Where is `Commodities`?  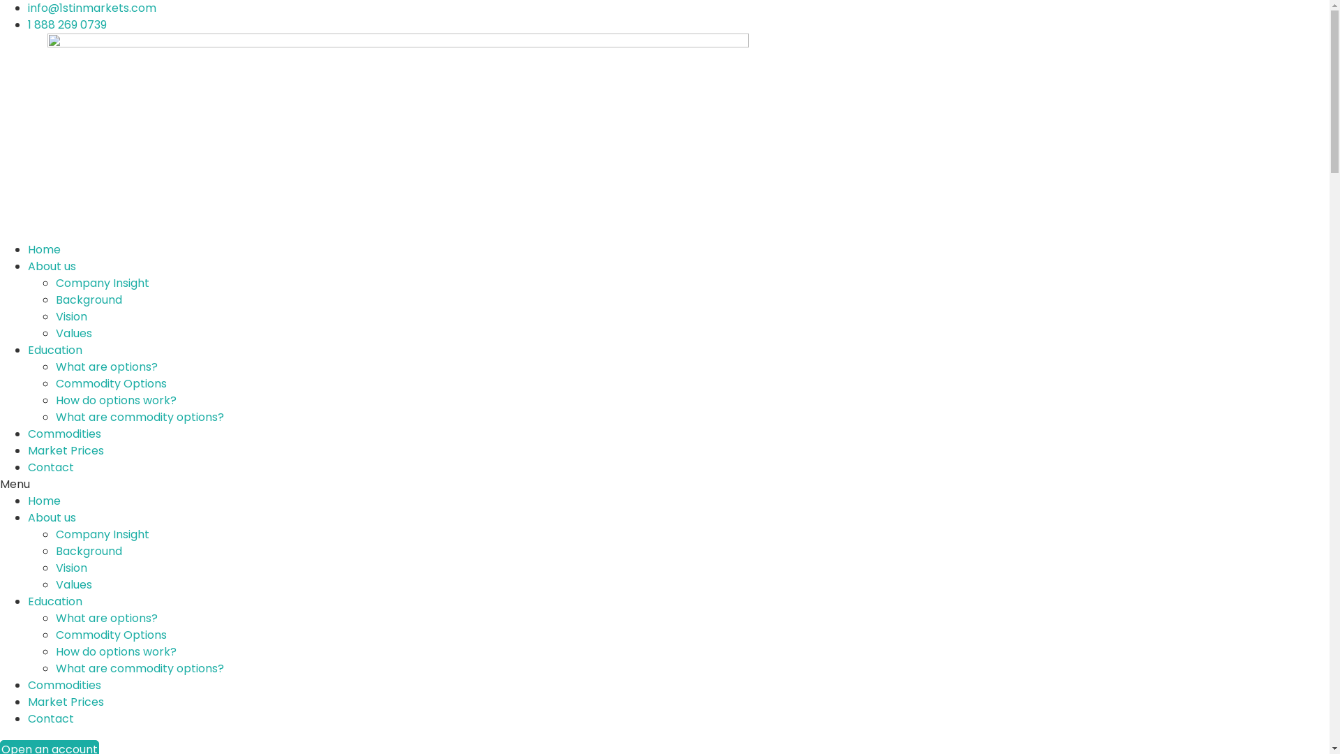 Commodities is located at coordinates (64, 434).